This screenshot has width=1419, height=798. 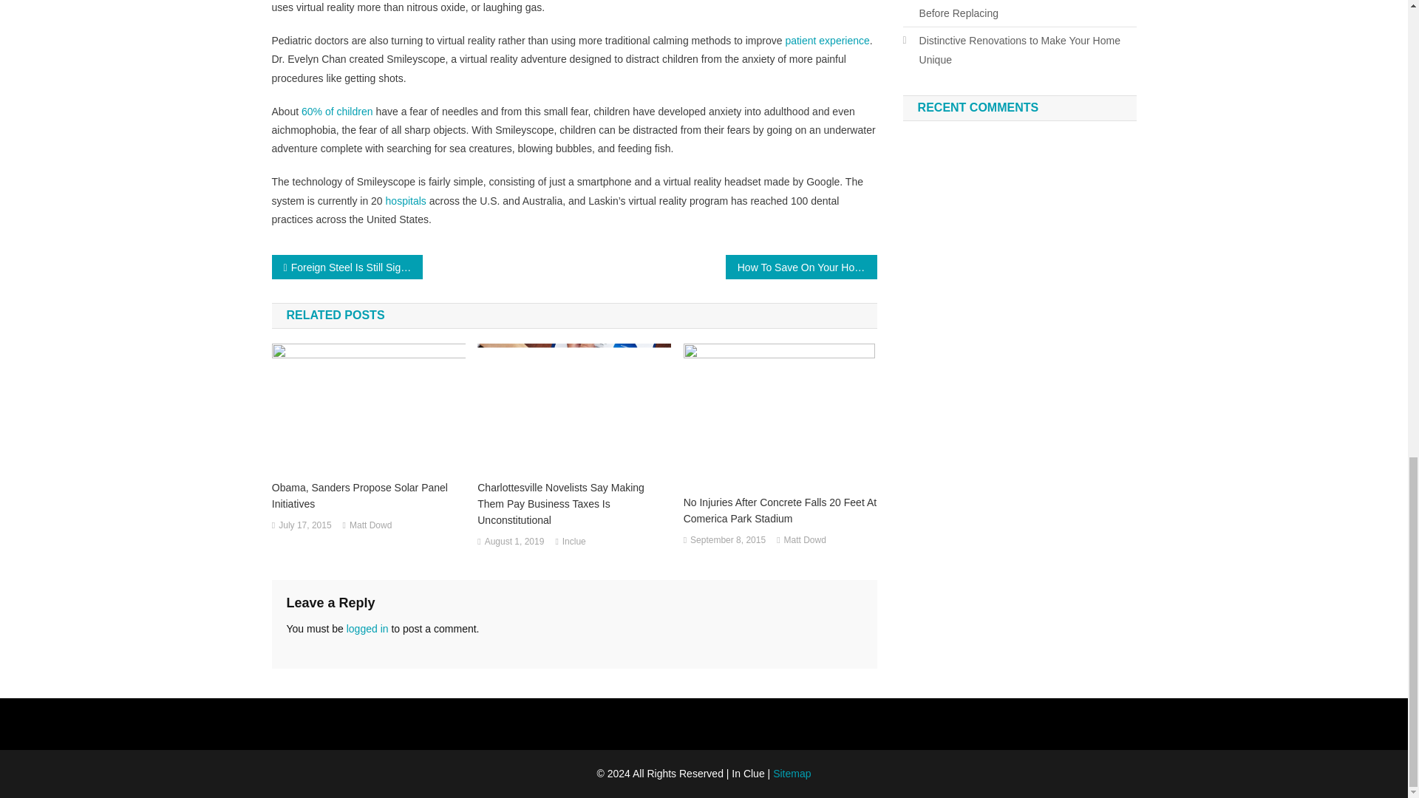 I want to click on July 17, 2015, so click(x=304, y=525).